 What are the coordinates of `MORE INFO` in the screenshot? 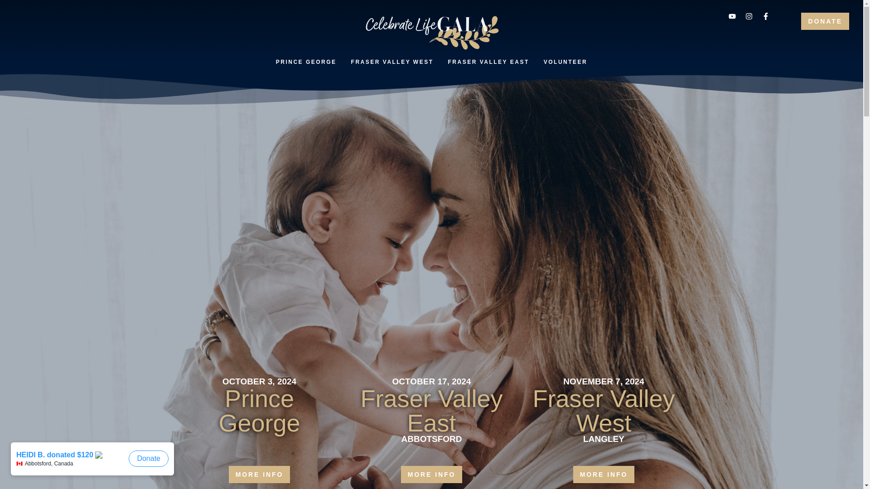 It's located at (604, 475).